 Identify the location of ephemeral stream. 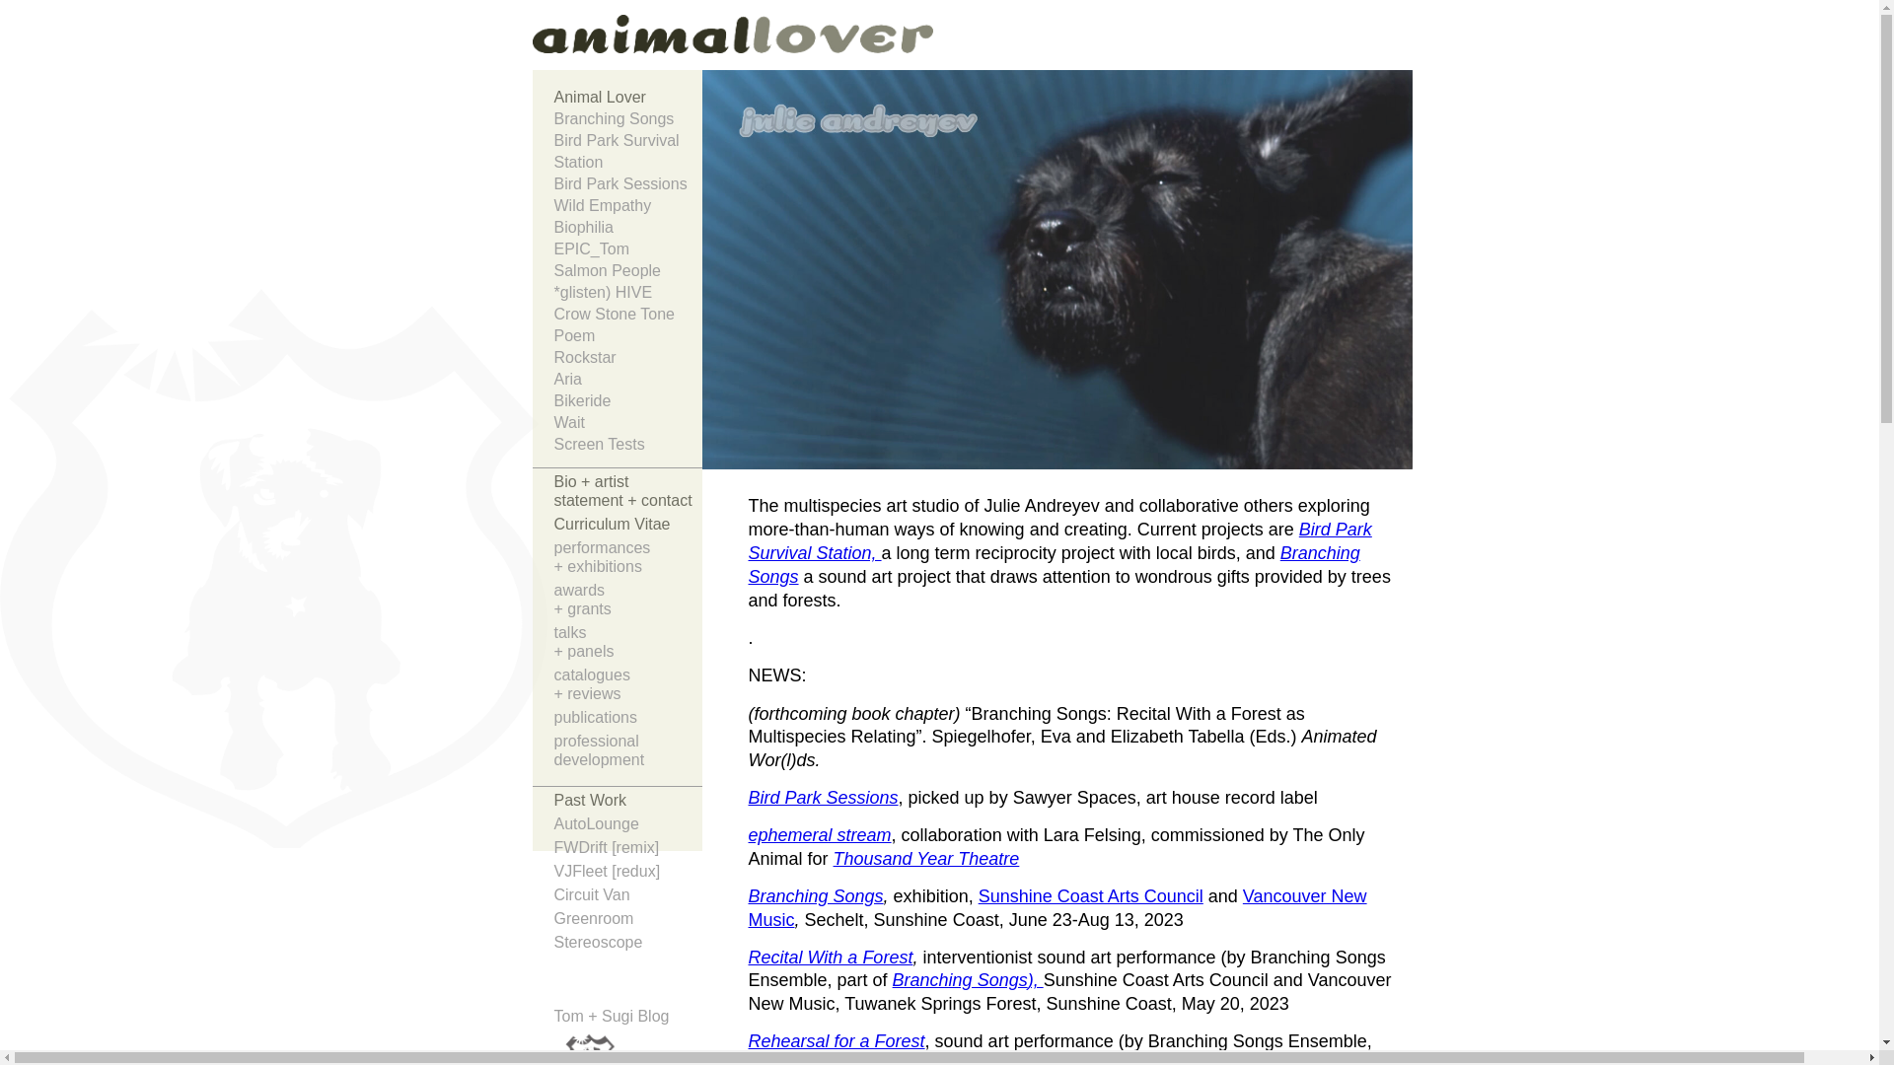
(819, 835).